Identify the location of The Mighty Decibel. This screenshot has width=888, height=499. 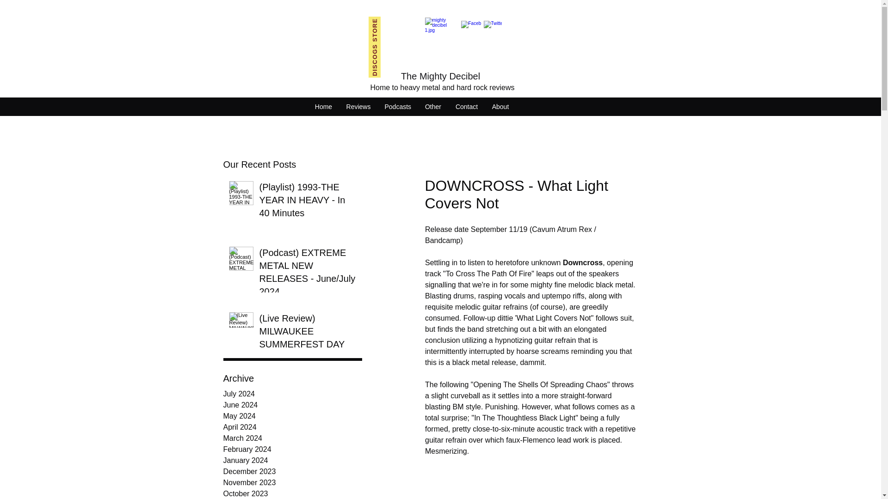
(440, 76).